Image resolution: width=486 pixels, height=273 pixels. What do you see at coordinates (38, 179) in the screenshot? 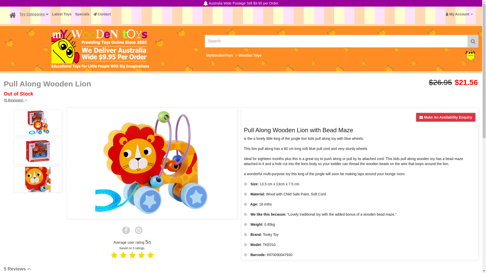
I see `Pull Along Wooden Lion Detail-Three` at bounding box center [38, 179].